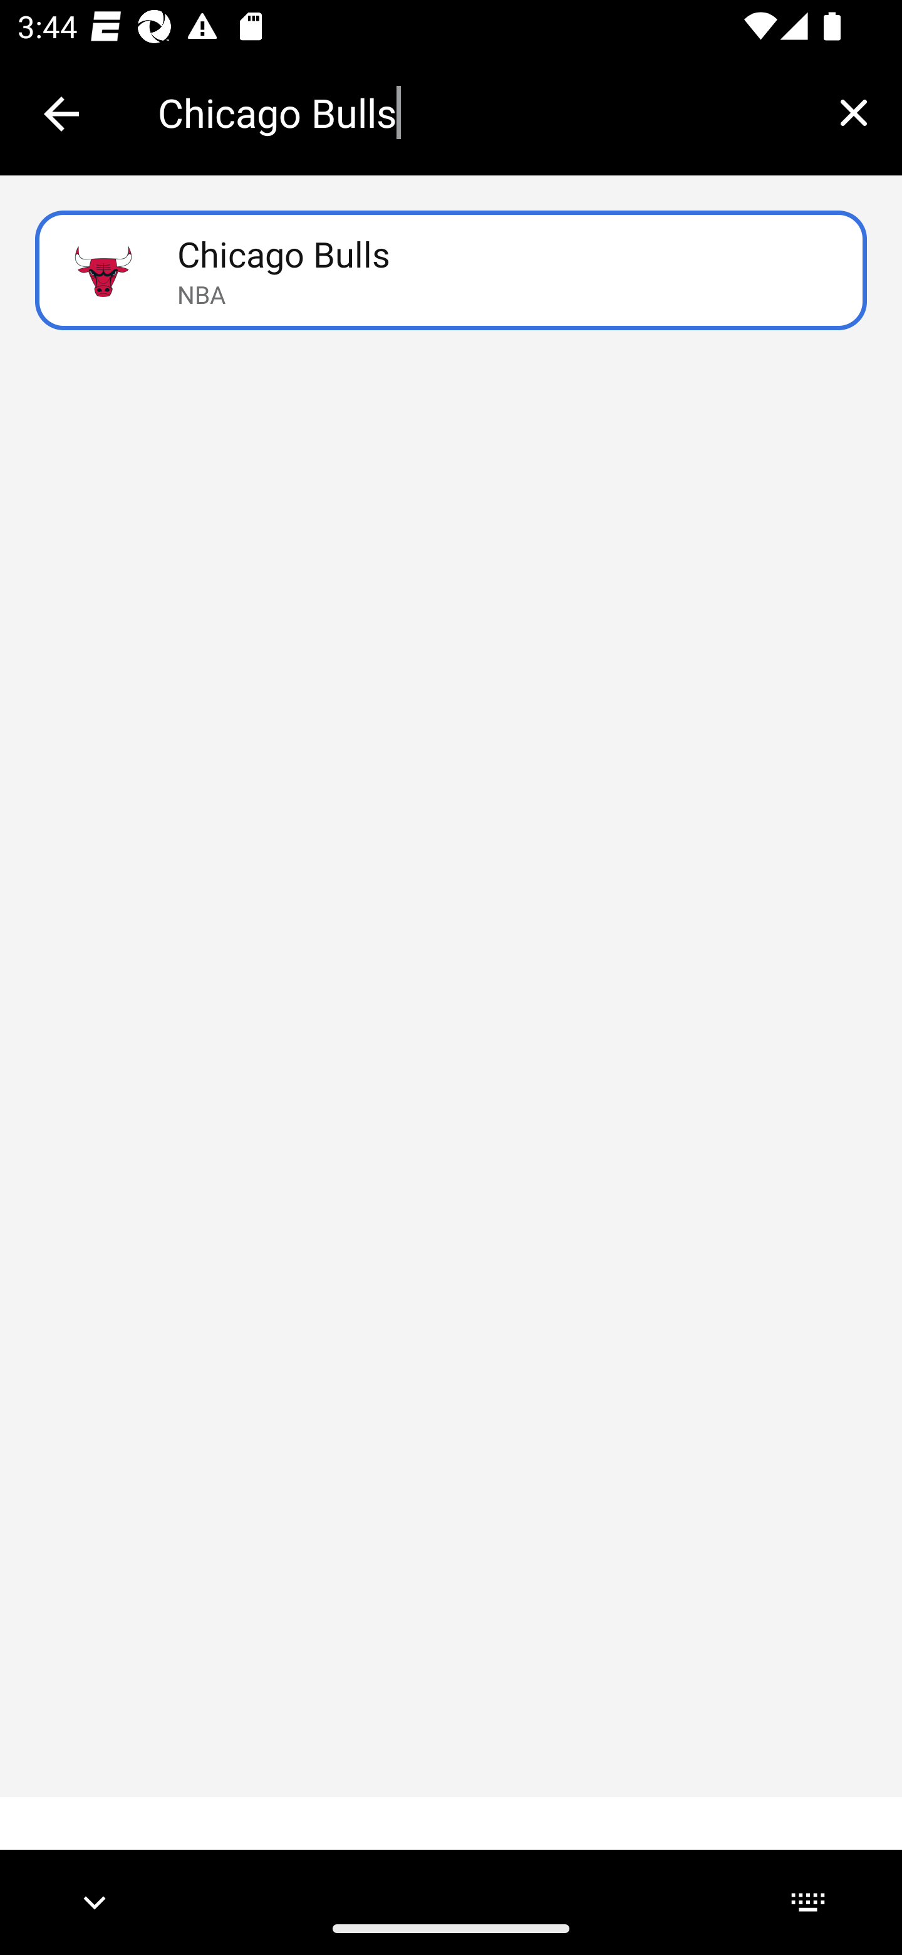 The image size is (902, 1955). I want to click on Chicago Bulls, so click(481, 113).